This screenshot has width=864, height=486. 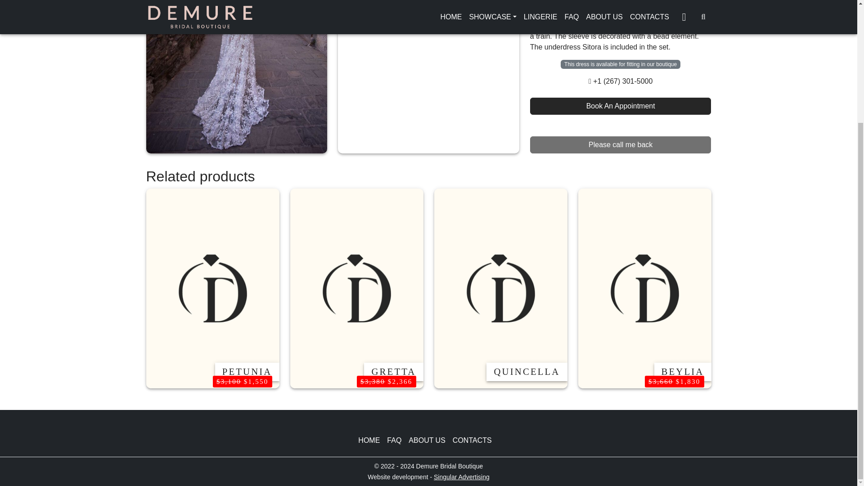 What do you see at coordinates (431, 441) in the screenshot?
I see `ABOUT US` at bounding box center [431, 441].